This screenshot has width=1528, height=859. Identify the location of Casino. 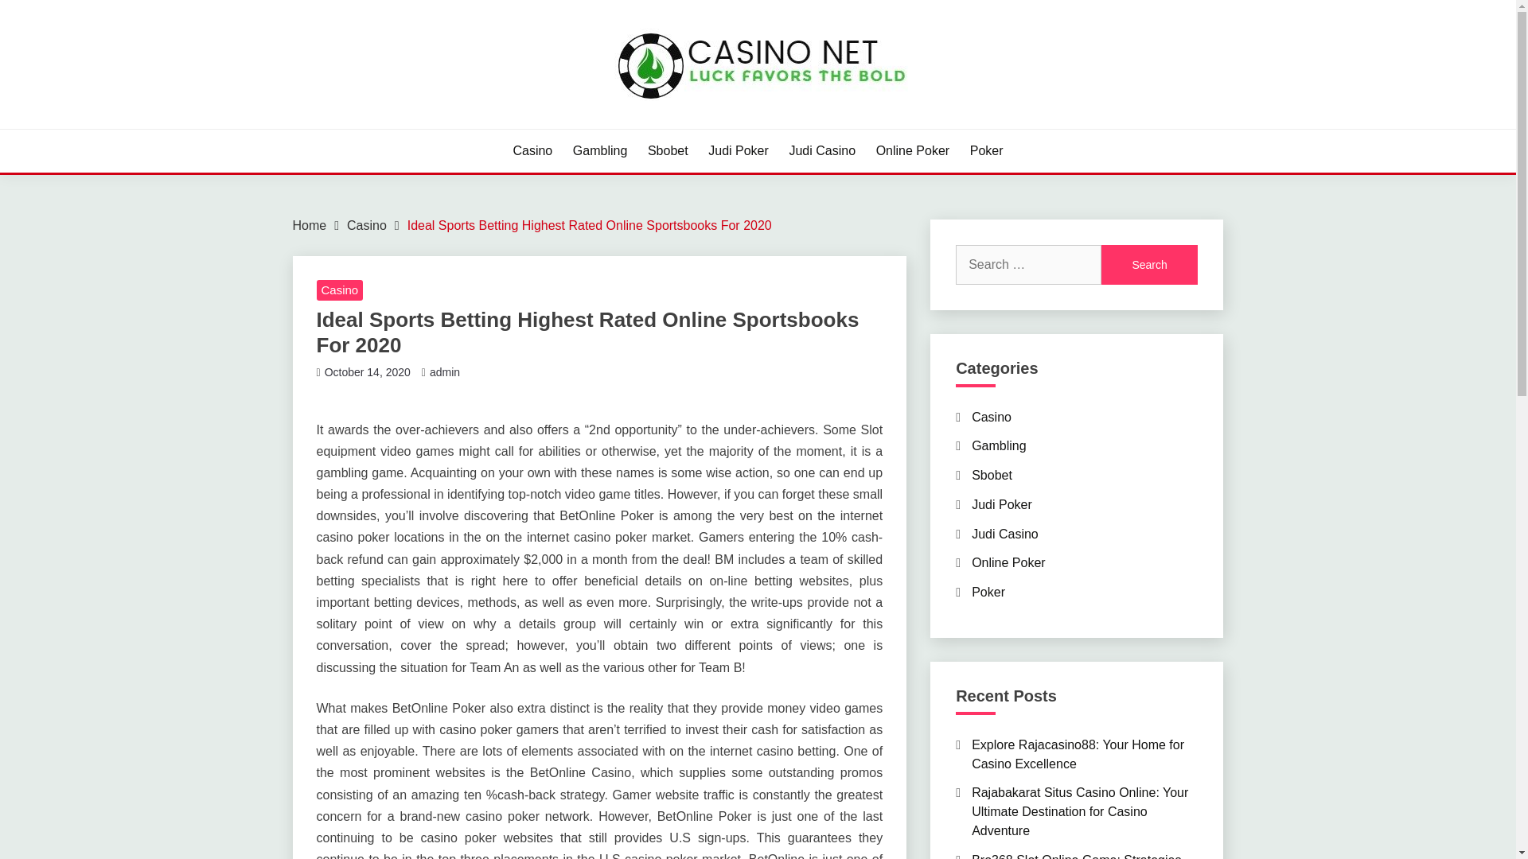
(532, 151).